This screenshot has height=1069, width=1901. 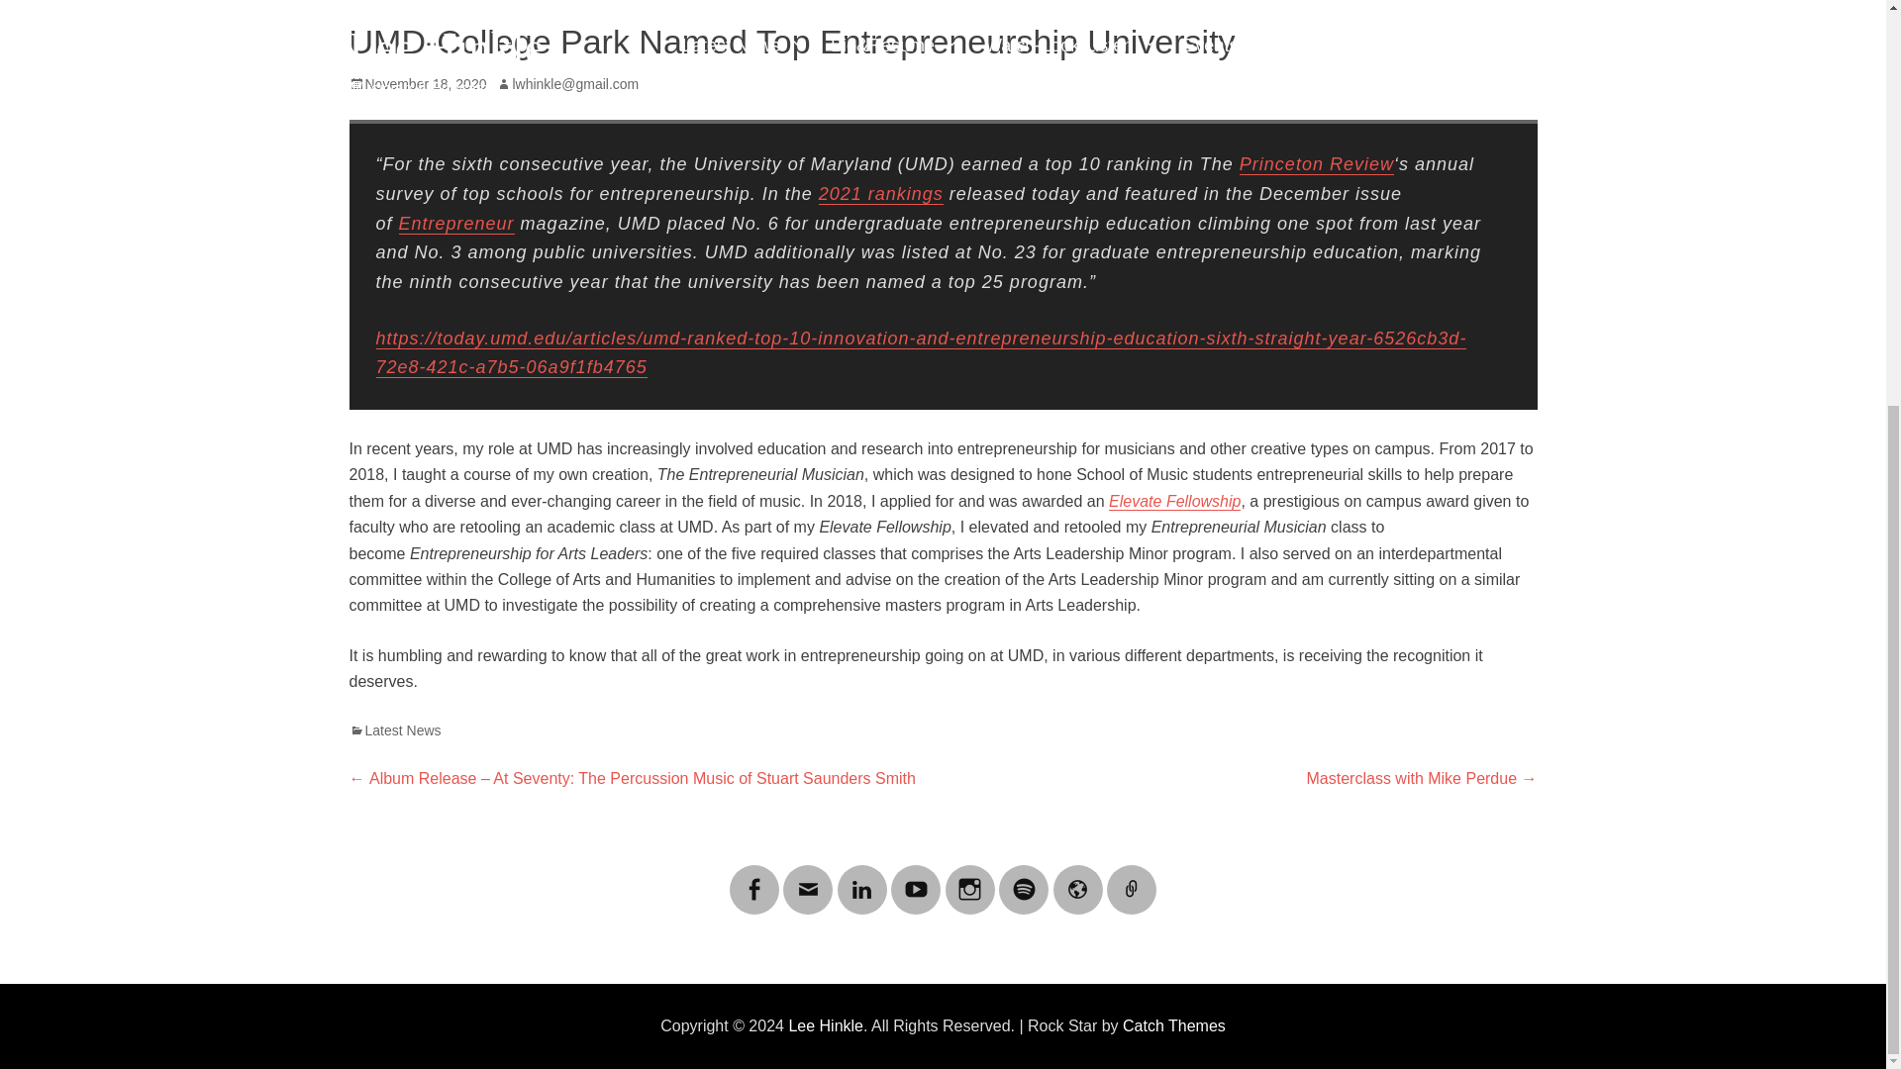 I want to click on Link, so click(x=1131, y=877).